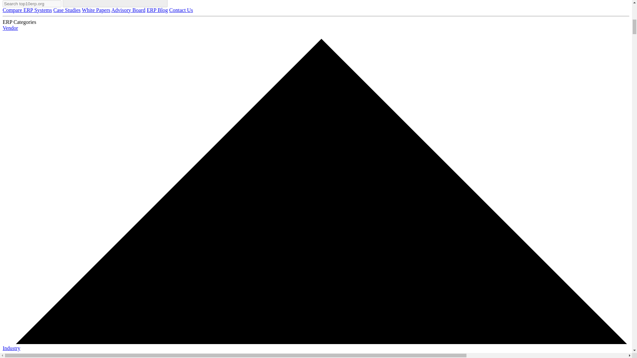 The height and width of the screenshot is (358, 637). What do you see at coordinates (27, 10) in the screenshot?
I see `Compare ERP Systems` at bounding box center [27, 10].